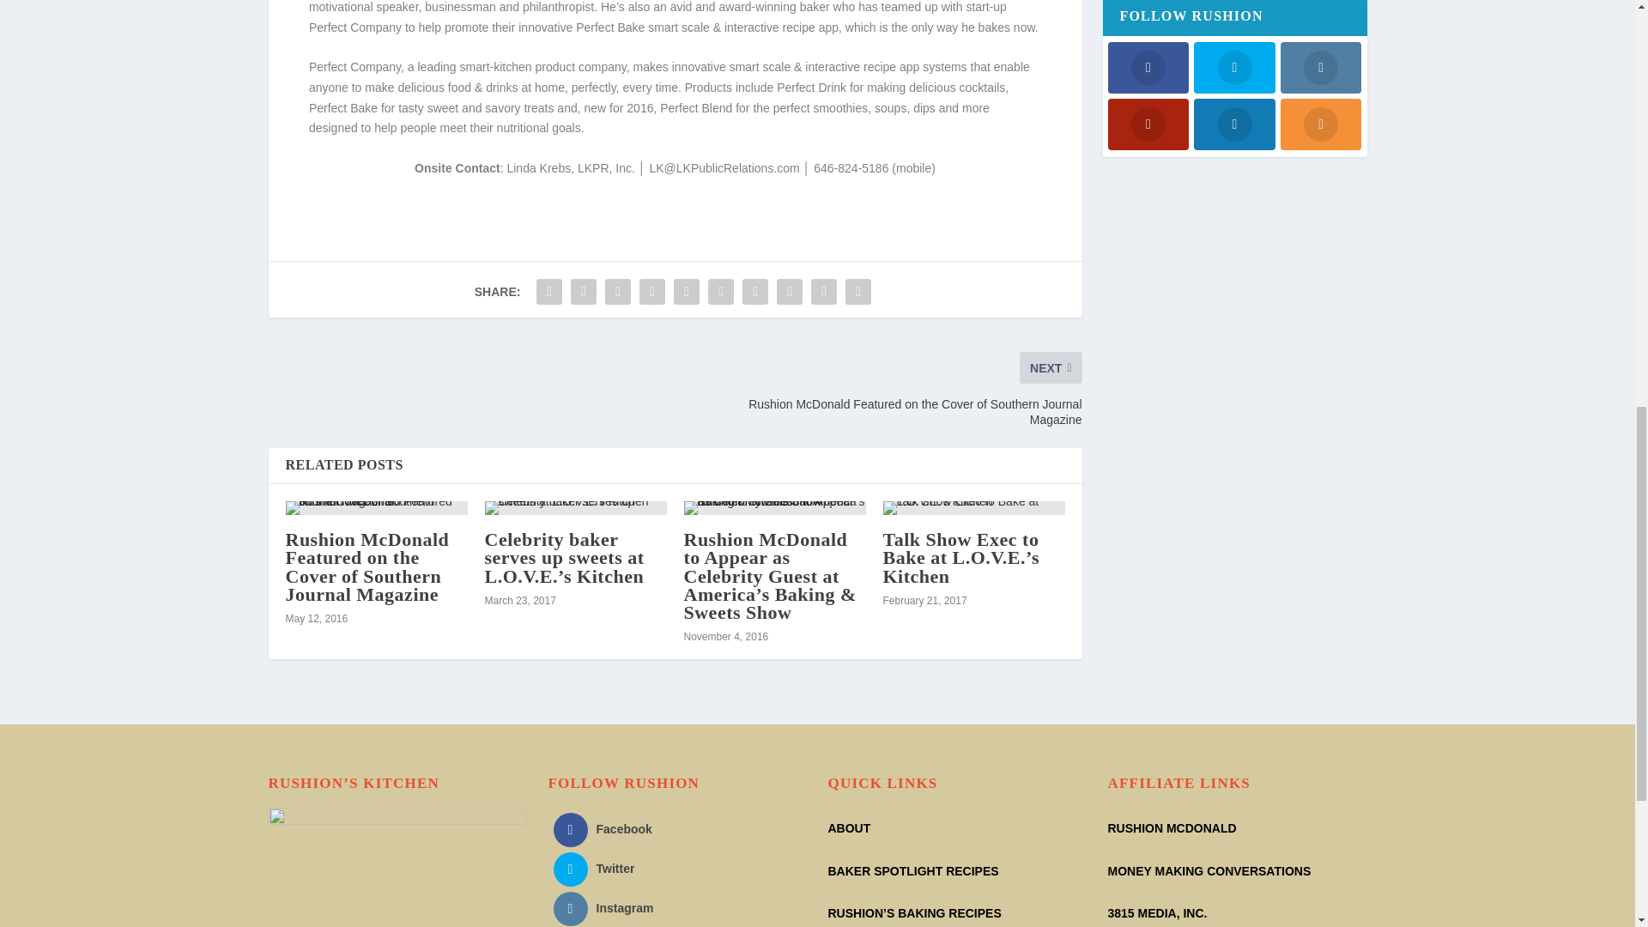 The height and width of the screenshot is (927, 1648). Describe the element at coordinates (354, 67) in the screenshot. I see `Perfect Company` at that location.